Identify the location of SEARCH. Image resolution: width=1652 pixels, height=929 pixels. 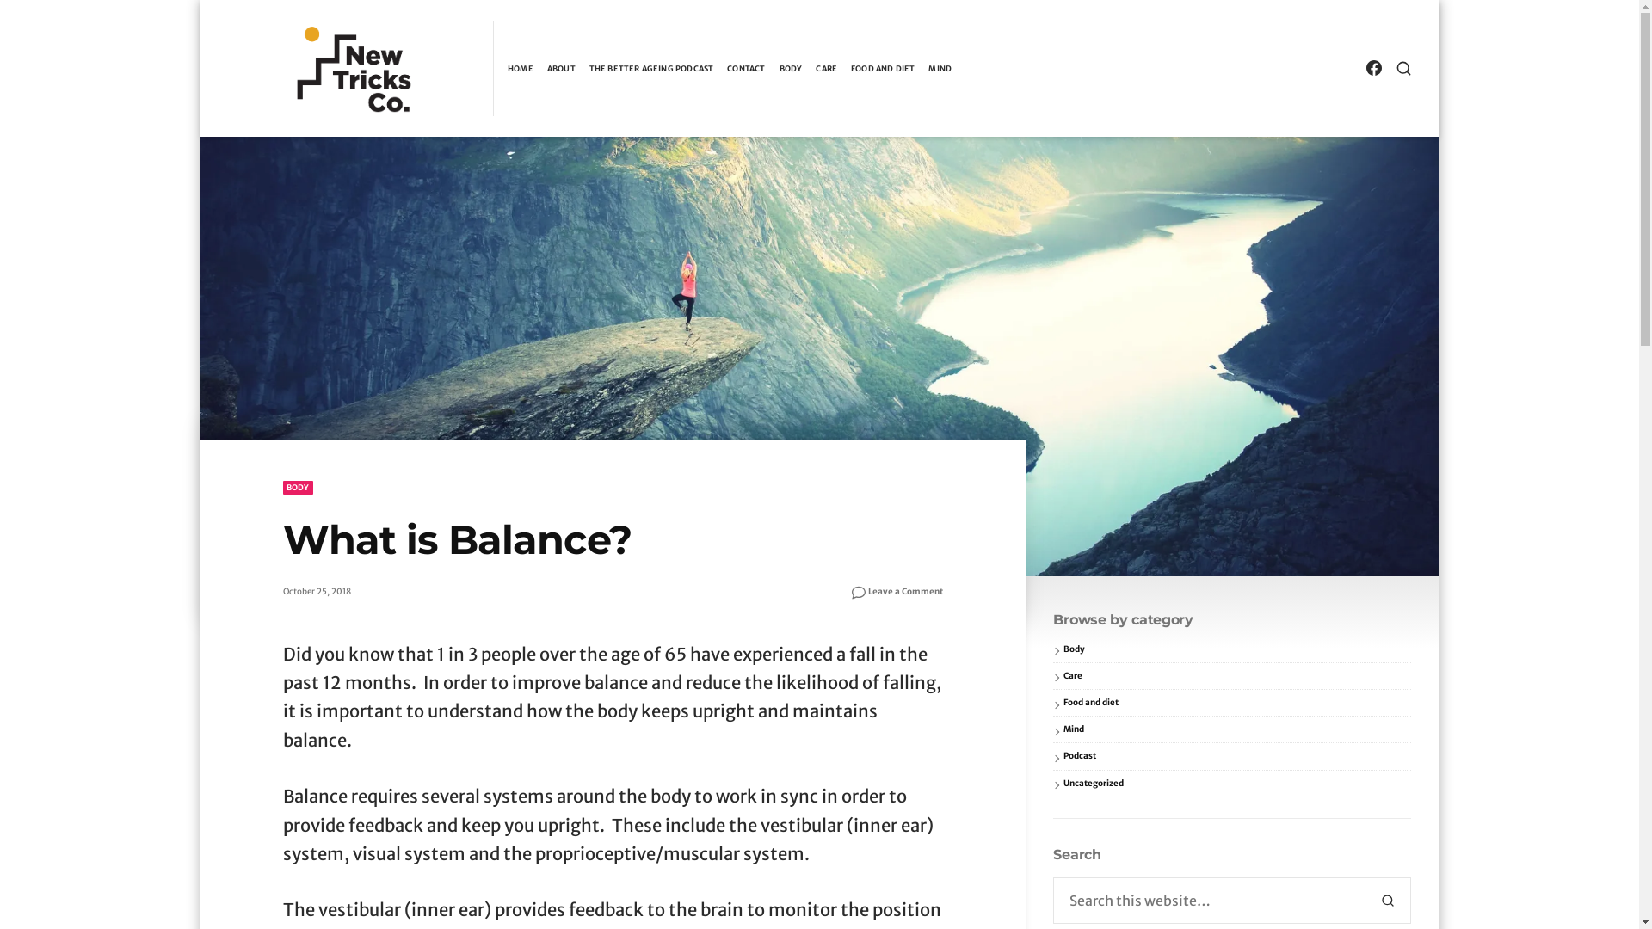
(1404, 69).